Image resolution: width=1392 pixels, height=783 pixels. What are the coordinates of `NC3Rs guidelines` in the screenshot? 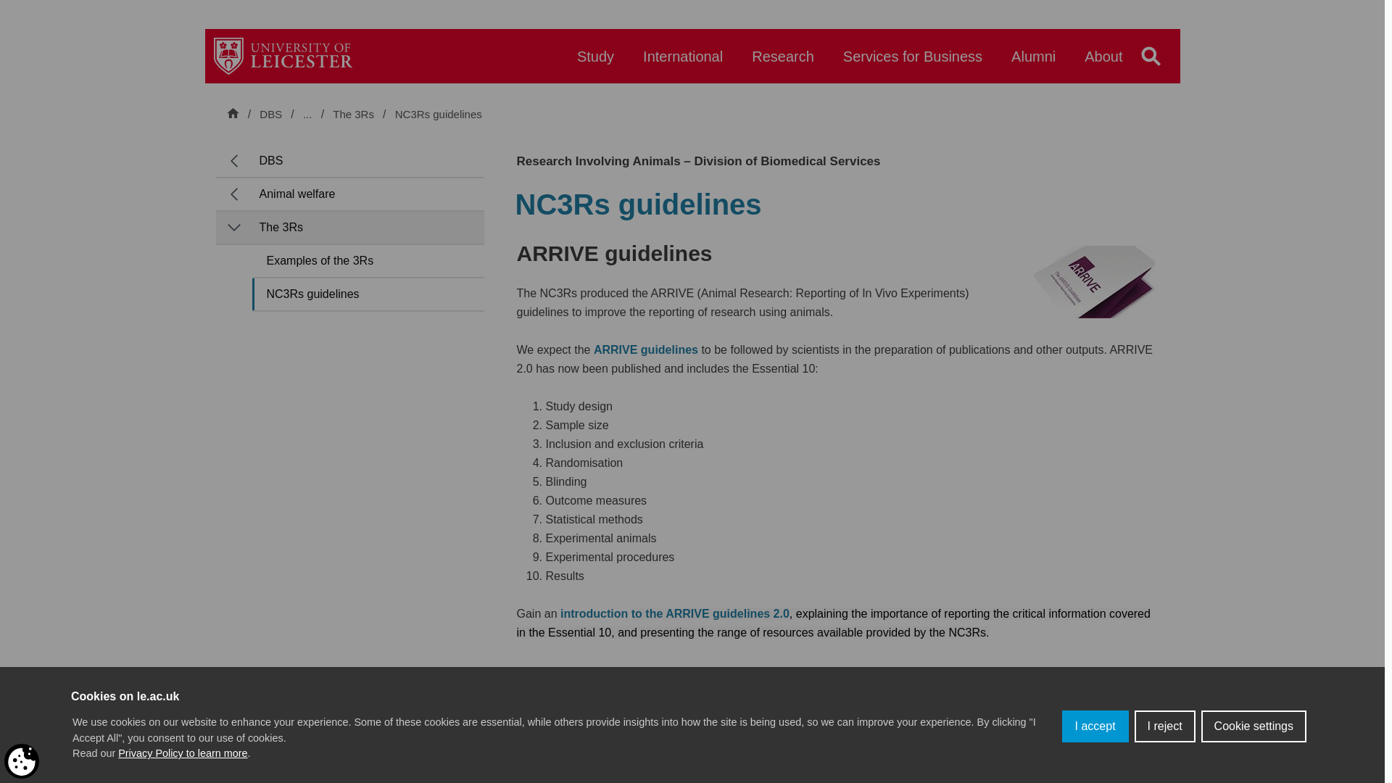 It's located at (438, 115).